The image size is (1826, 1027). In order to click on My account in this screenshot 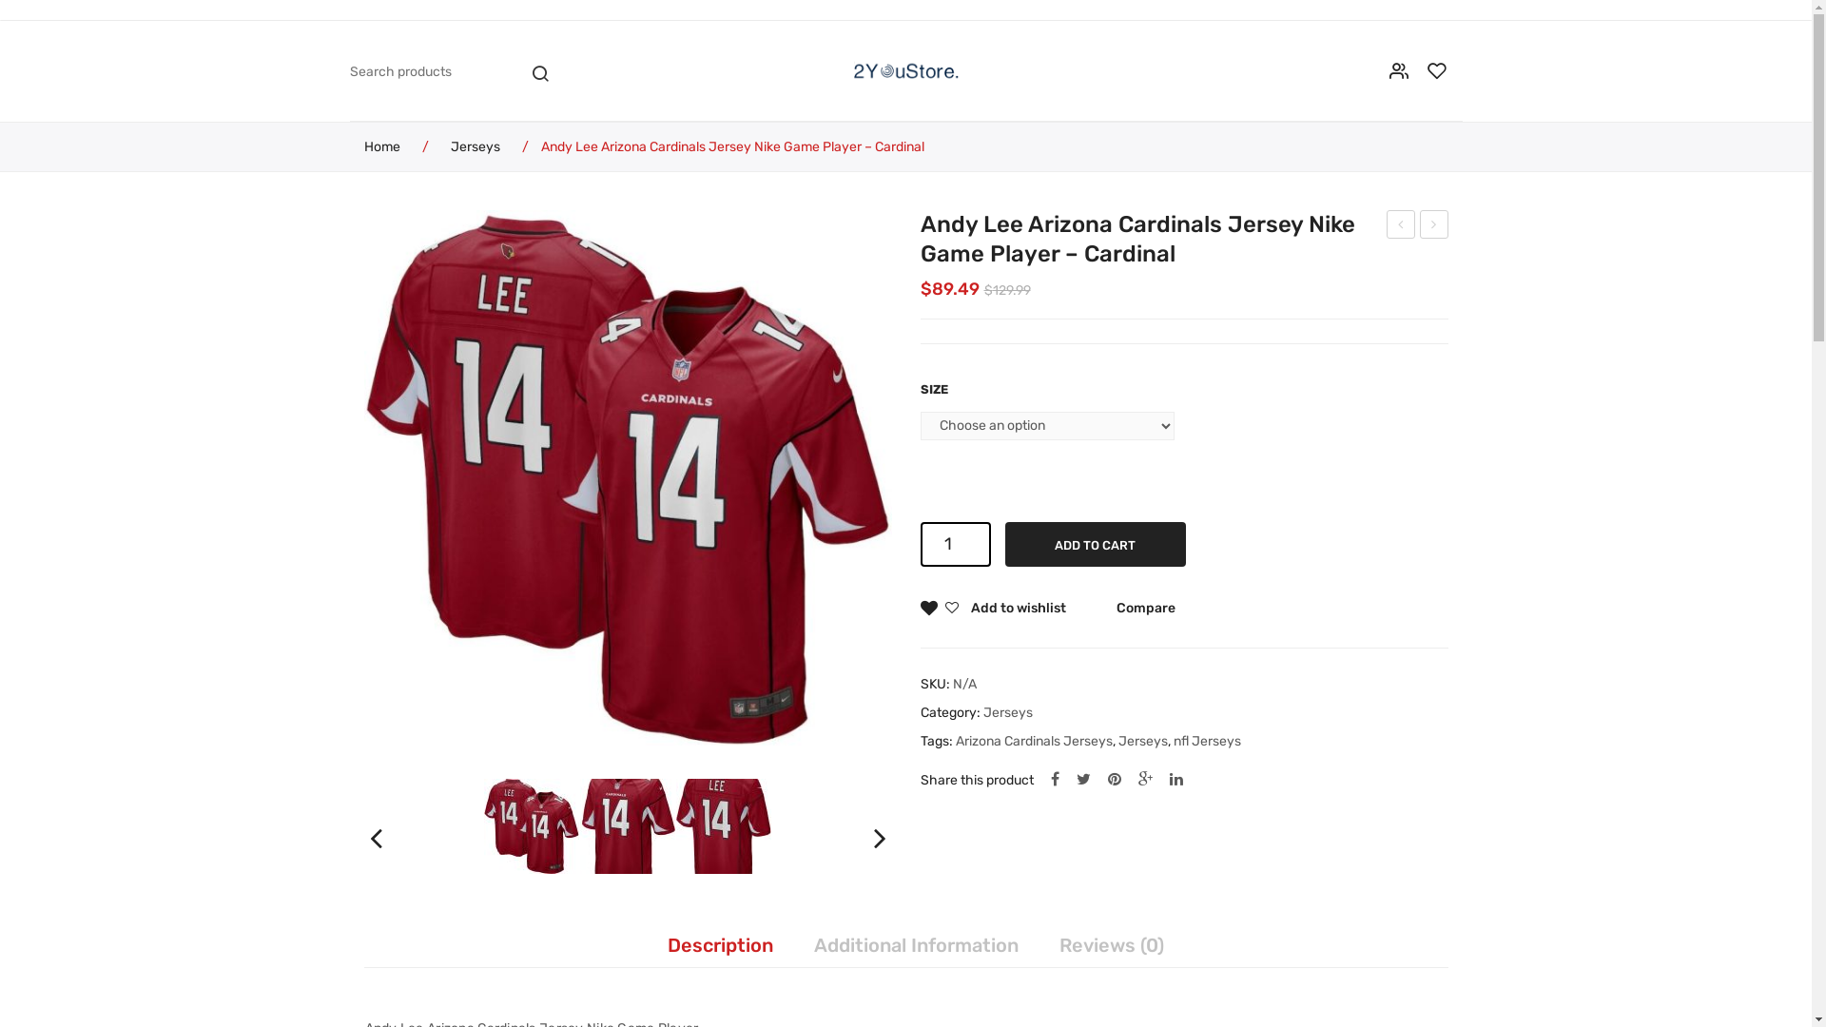, I will do `click(1400, 70)`.